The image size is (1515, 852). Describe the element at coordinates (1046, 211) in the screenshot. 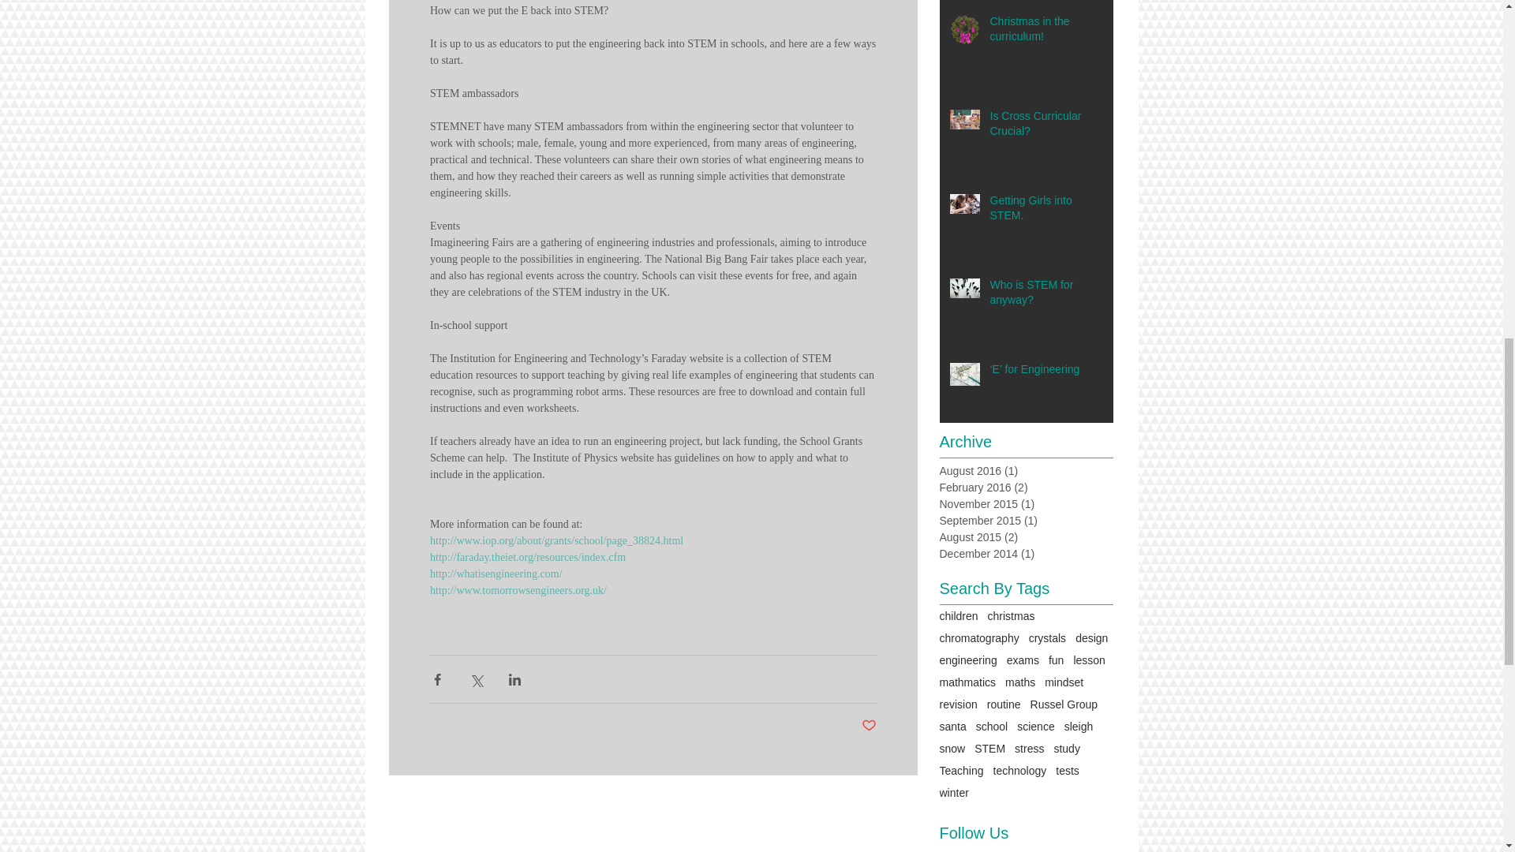

I see `Getting Girls into STEM.` at that location.